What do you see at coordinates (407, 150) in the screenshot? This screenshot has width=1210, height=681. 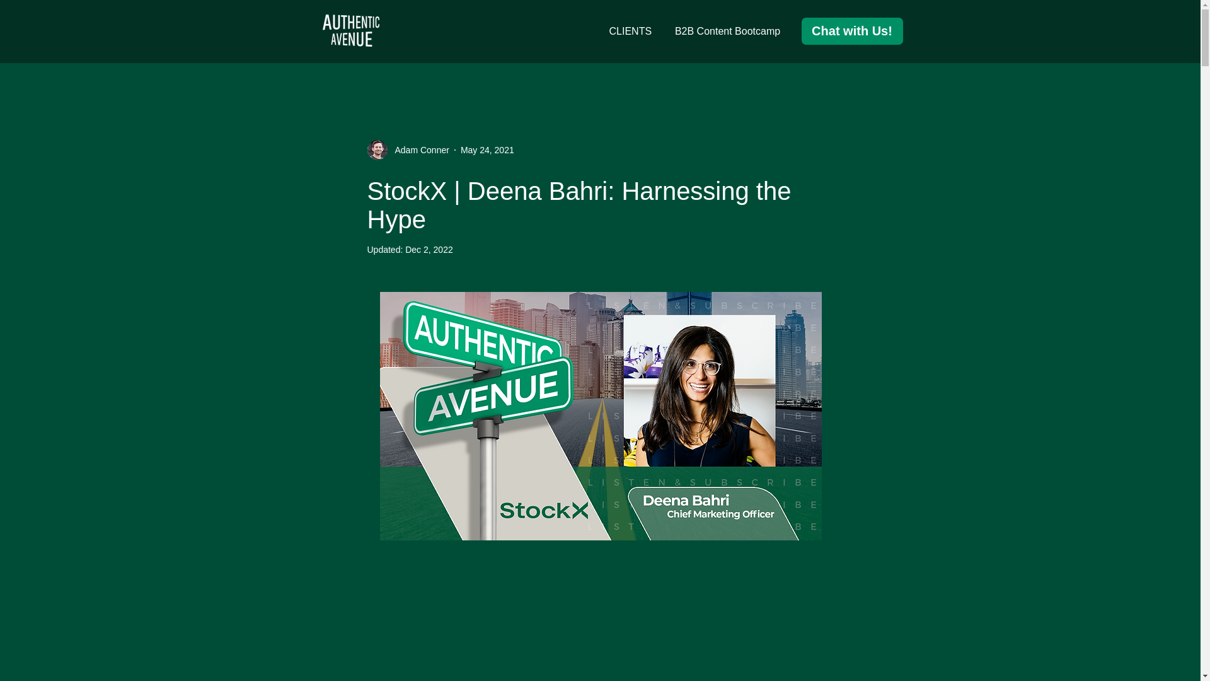 I see `Adam Conner` at bounding box center [407, 150].